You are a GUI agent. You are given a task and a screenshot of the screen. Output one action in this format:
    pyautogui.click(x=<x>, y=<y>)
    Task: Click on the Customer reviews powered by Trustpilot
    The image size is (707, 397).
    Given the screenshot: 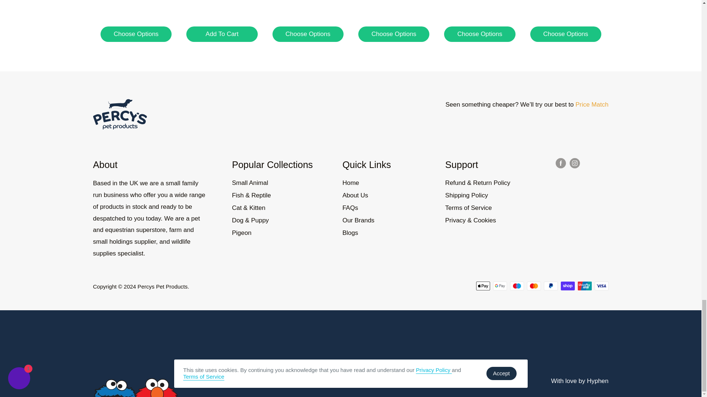 What is the action you would take?
    pyautogui.click(x=350, y=337)
    